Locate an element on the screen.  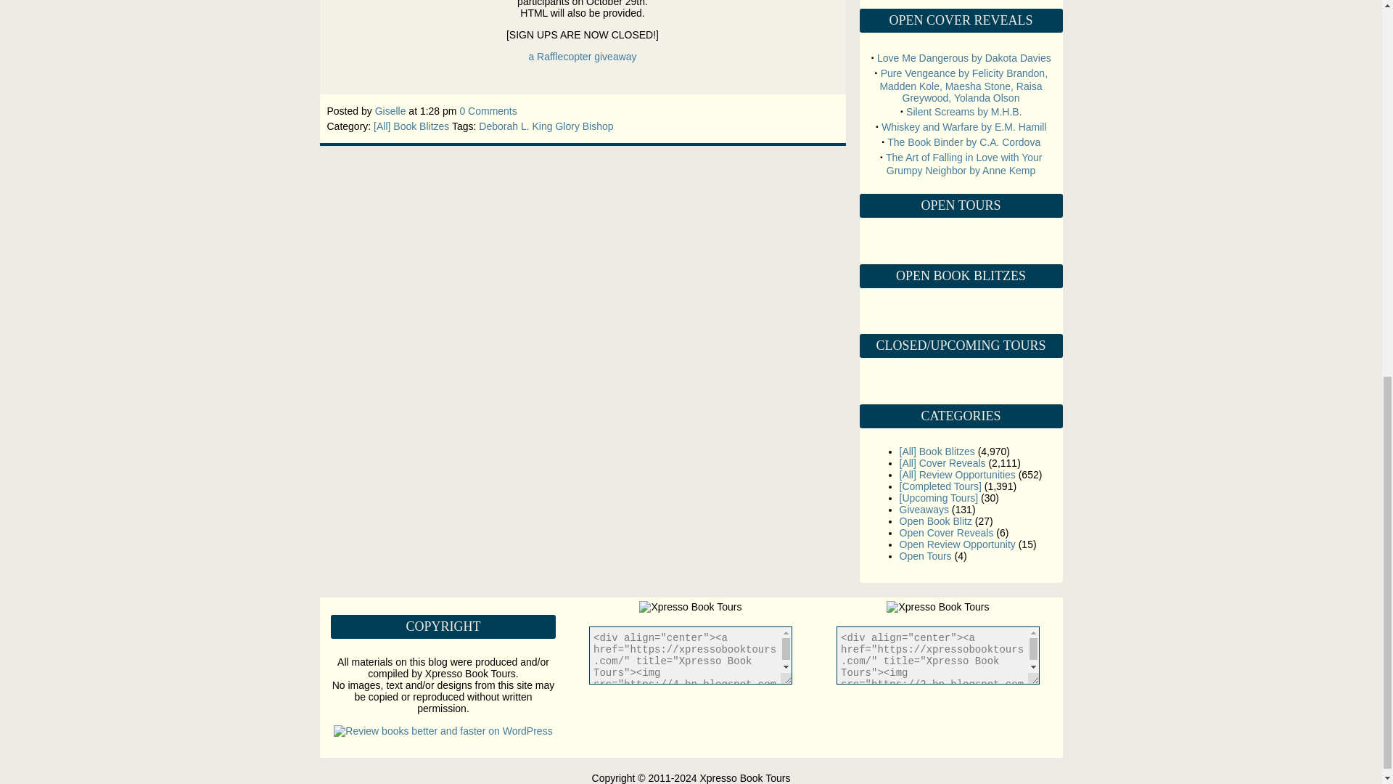
Glory Bishop is located at coordinates (583, 126).